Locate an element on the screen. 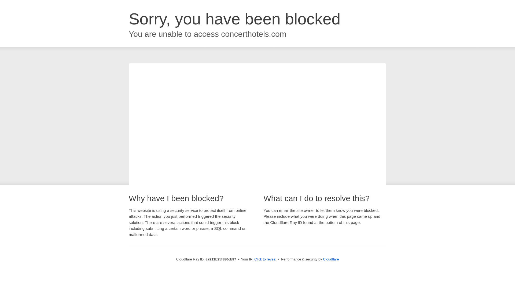 This screenshot has width=515, height=290. Cloudflare is located at coordinates (331, 259).